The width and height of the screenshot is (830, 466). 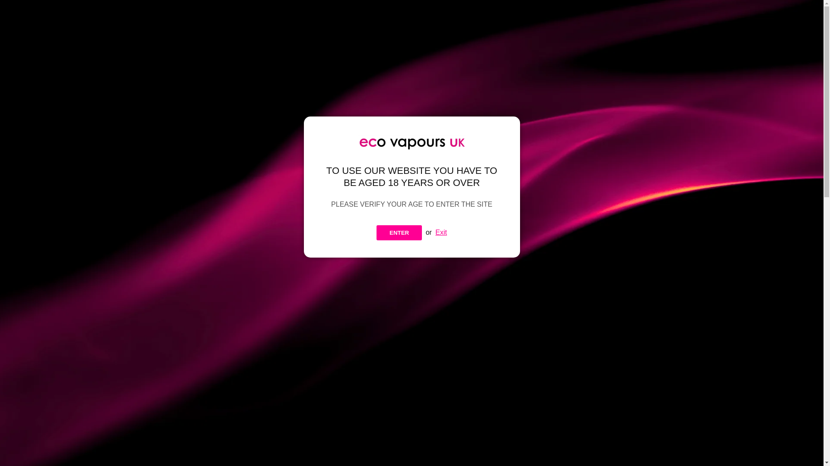 What do you see at coordinates (441, 232) in the screenshot?
I see `Exit` at bounding box center [441, 232].